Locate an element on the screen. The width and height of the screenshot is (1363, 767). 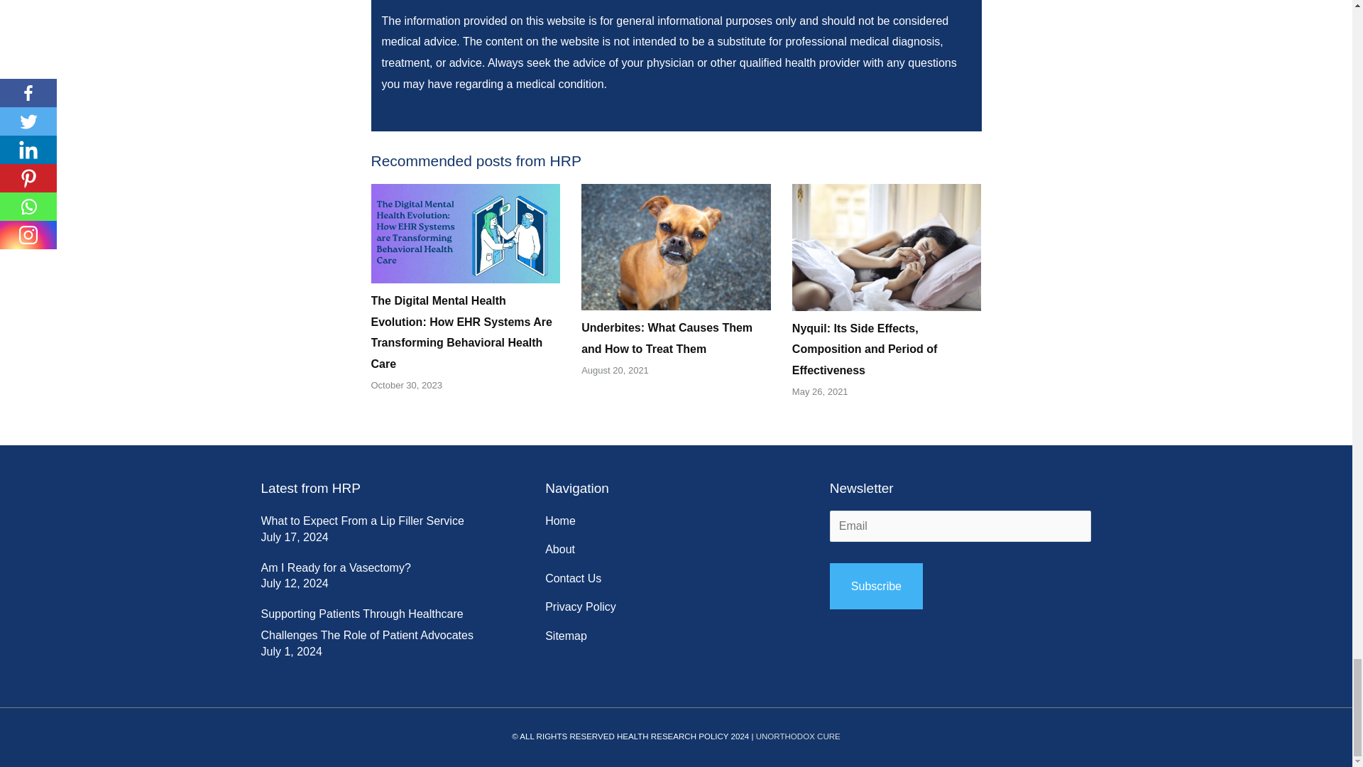
Home is located at coordinates (560, 521).